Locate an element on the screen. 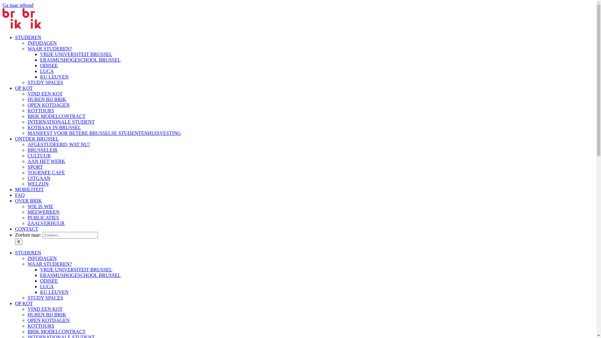 Image resolution: width=601 pixels, height=338 pixels. UITGAAN is located at coordinates (39, 178).